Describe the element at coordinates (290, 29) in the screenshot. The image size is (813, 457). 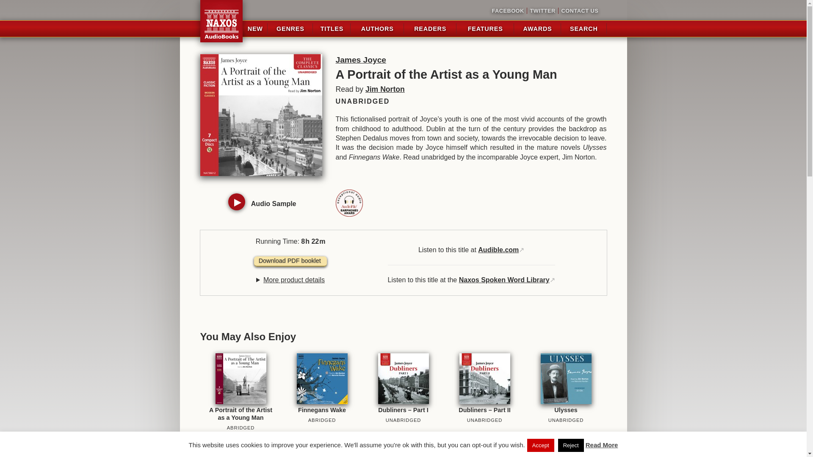
I see `GENRES` at that location.